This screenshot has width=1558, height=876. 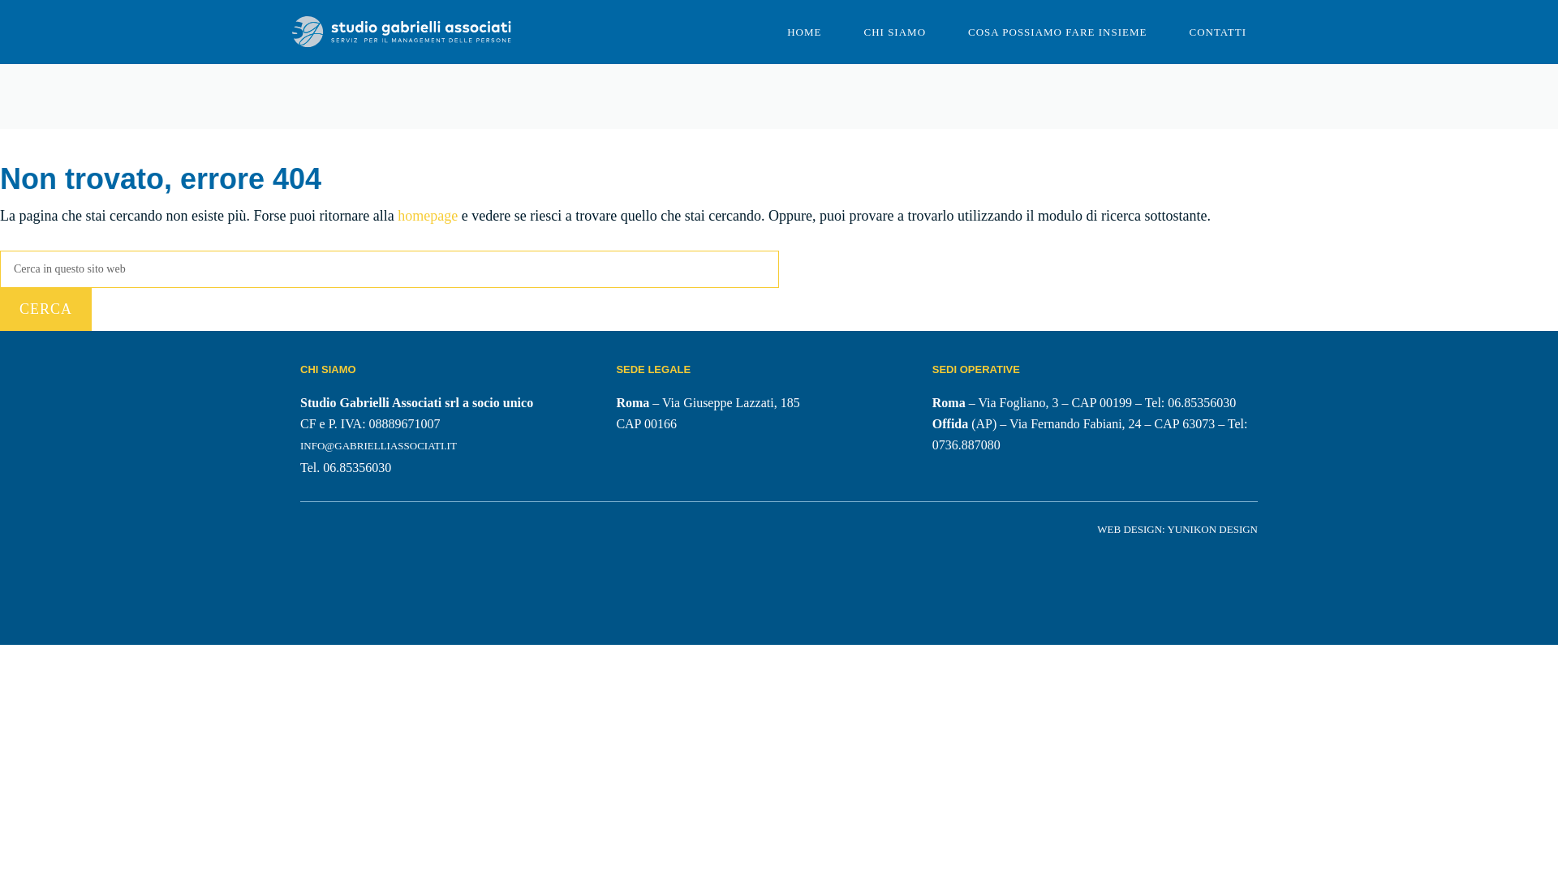 I want to click on Gabrielli Associati, so click(x=401, y=32).